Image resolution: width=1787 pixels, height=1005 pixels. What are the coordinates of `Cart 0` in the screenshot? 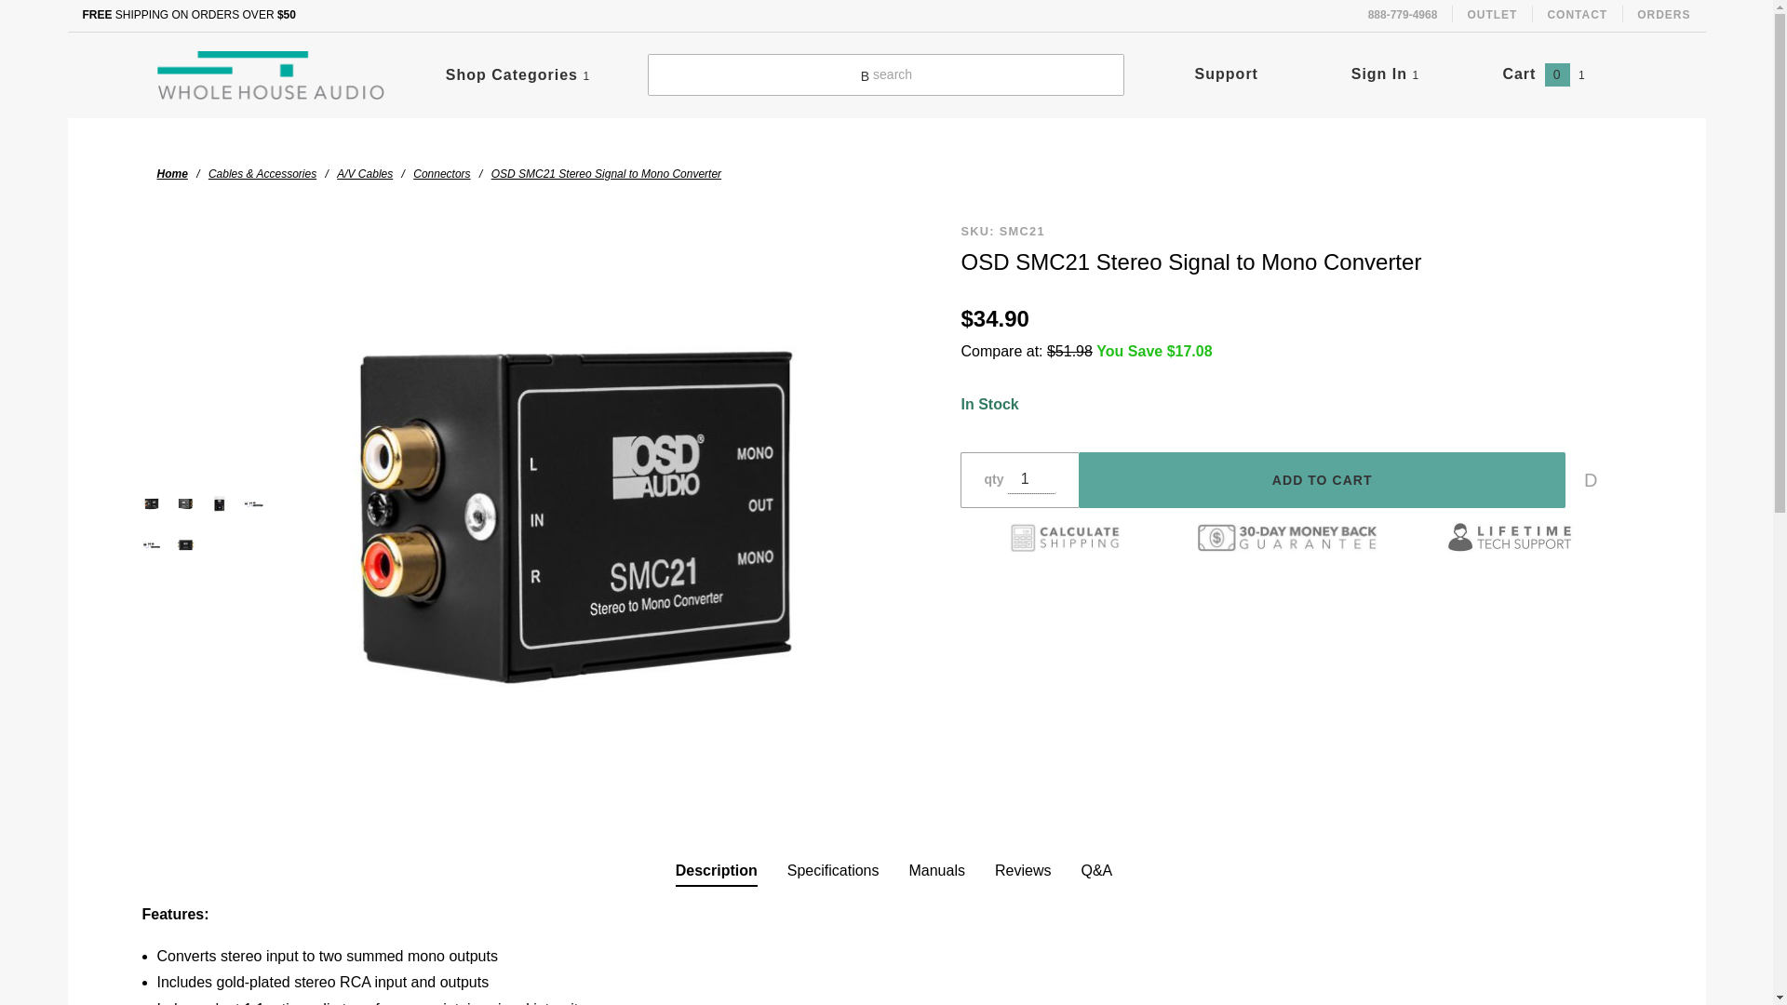 It's located at (1543, 74).